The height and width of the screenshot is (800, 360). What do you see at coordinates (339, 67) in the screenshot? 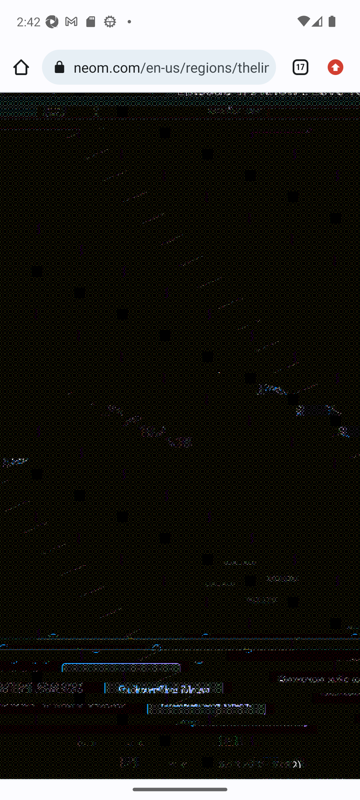
I see `Update available. More options` at bounding box center [339, 67].